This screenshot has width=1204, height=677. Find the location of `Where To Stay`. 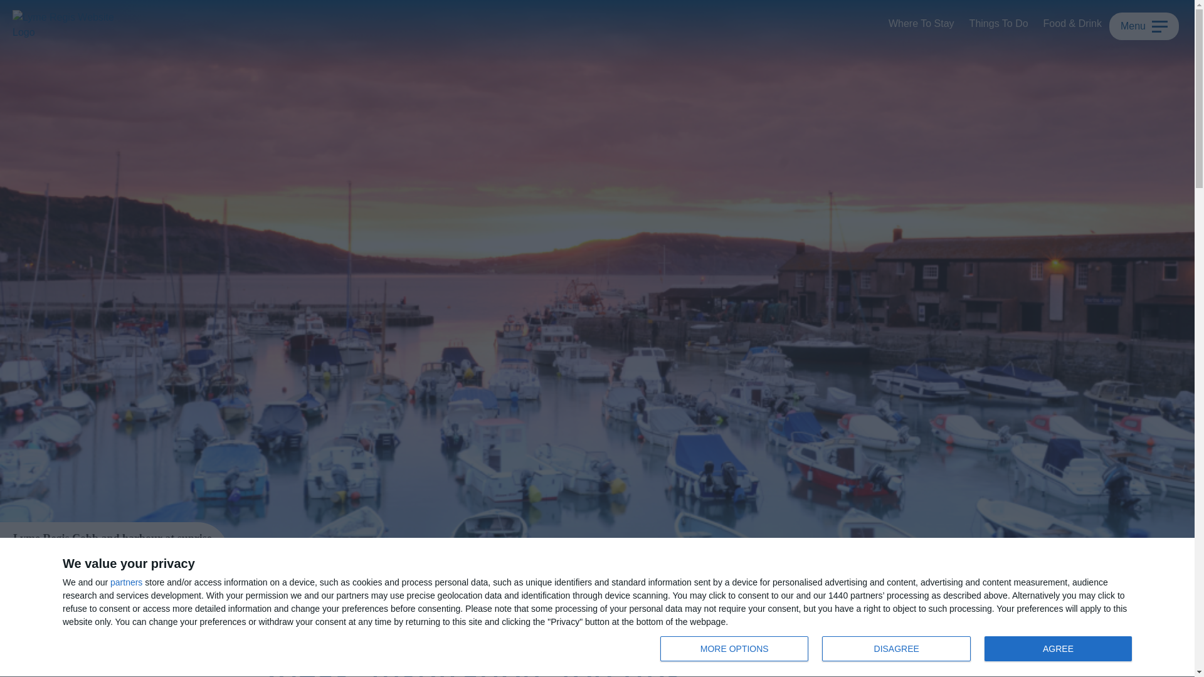

Where To Stay is located at coordinates (922, 24).